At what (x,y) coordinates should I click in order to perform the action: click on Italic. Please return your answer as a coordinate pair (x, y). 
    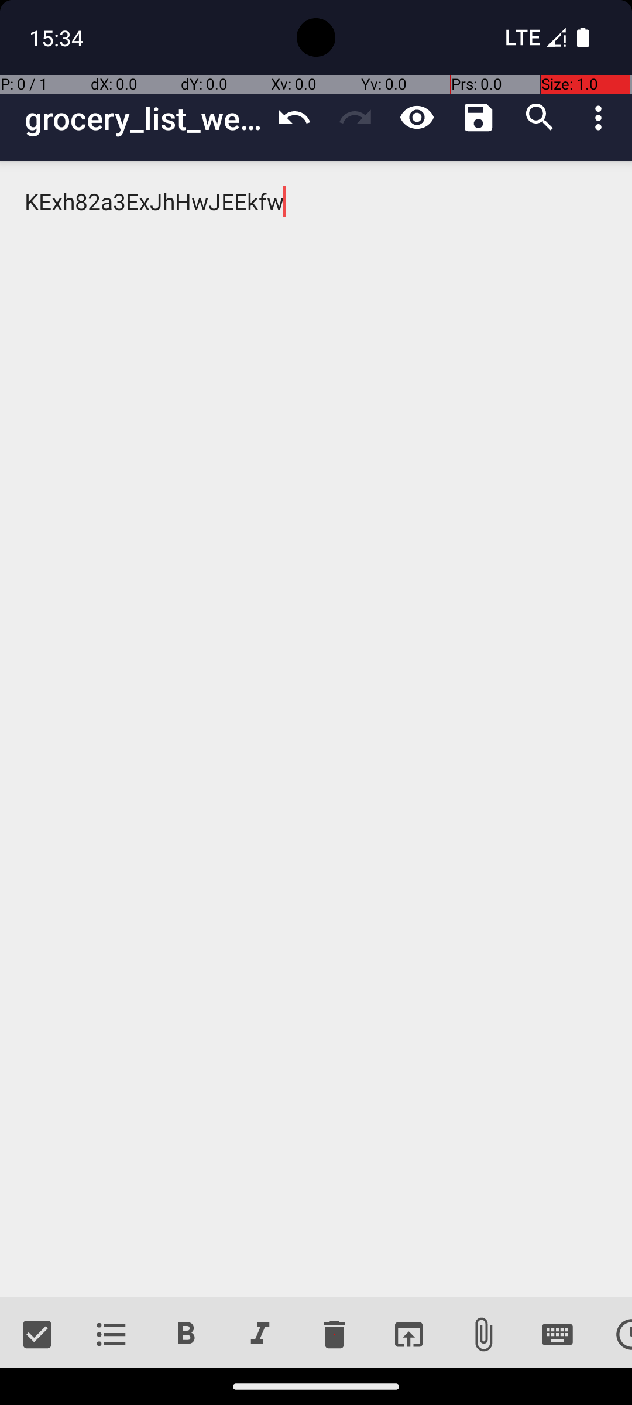
    Looking at the image, I should click on (260, 1335).